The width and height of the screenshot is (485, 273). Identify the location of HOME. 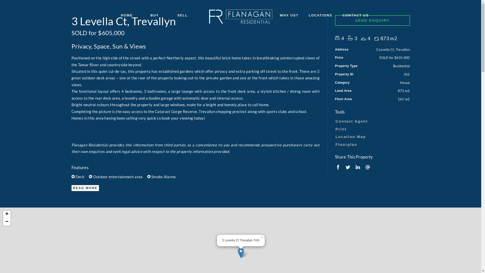
(127, 16).